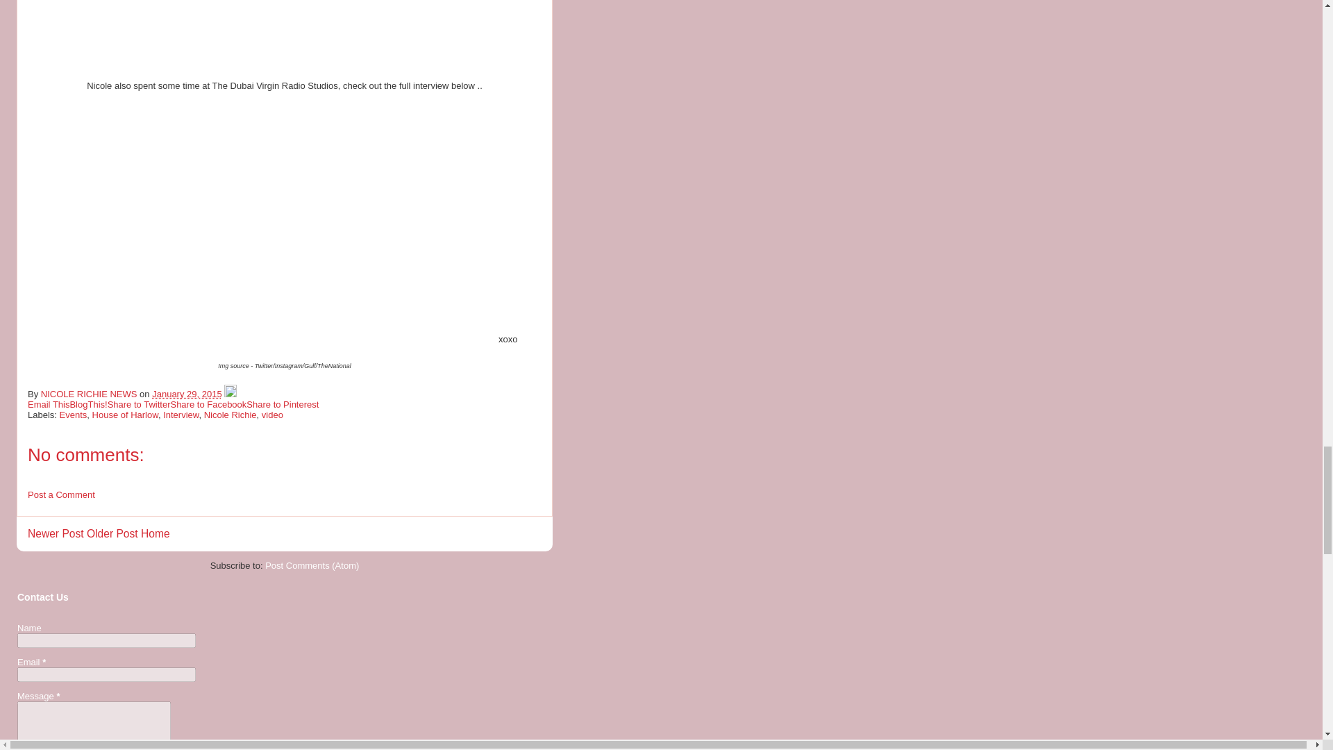  I want to click on Share to Facebook, so click(208, 404).